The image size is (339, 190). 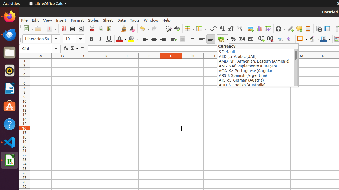 What do you see at coordinates (256, 66) in the screenshot?
I see `‪ANG‬  ‪NAf‬  ‪Papiamento (Curaçao)‬` at bounding box center [256, 66].